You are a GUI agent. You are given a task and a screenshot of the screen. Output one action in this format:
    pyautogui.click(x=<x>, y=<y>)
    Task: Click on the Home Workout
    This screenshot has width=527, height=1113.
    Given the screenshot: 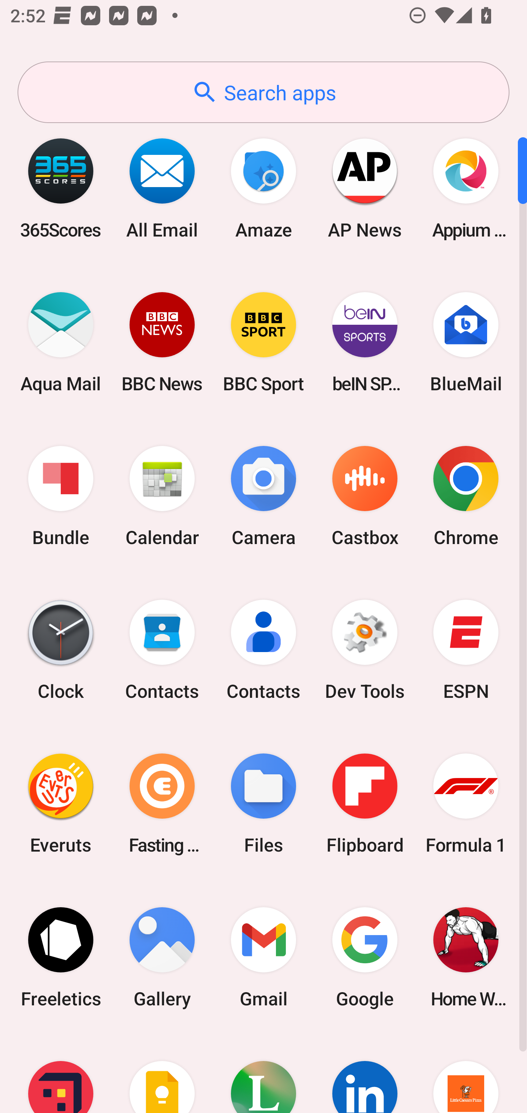 What is the action you would take?
    pyautogui.click(x=466, y=957)
    